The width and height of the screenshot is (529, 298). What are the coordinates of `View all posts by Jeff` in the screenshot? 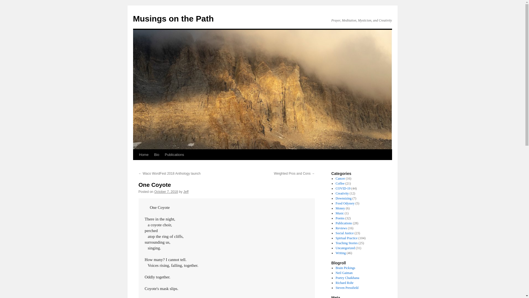 It's located at (186, 191).